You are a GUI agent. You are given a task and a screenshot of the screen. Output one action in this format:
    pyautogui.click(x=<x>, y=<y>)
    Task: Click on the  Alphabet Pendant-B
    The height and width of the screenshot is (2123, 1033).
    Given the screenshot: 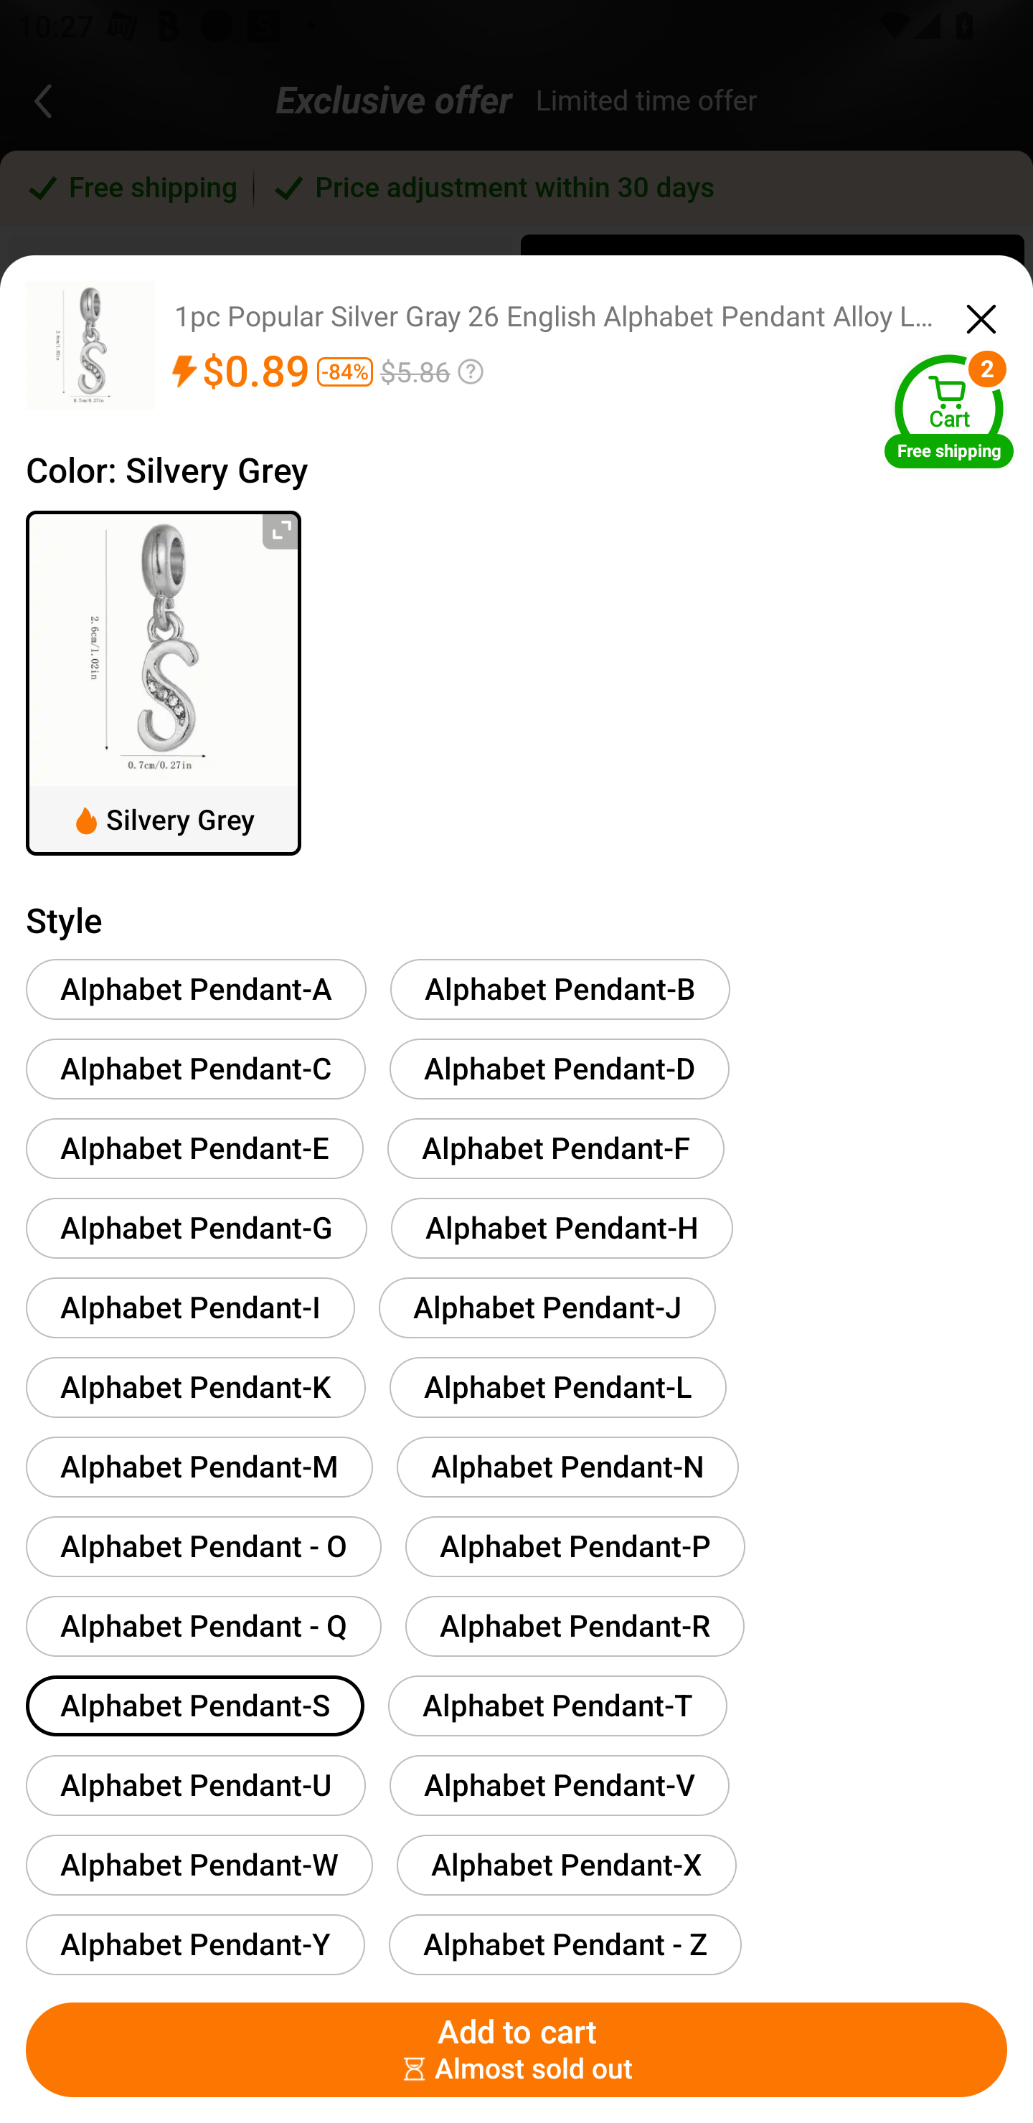 What is the action you would take?
    pyautogui.click(x=560, y=988)
    